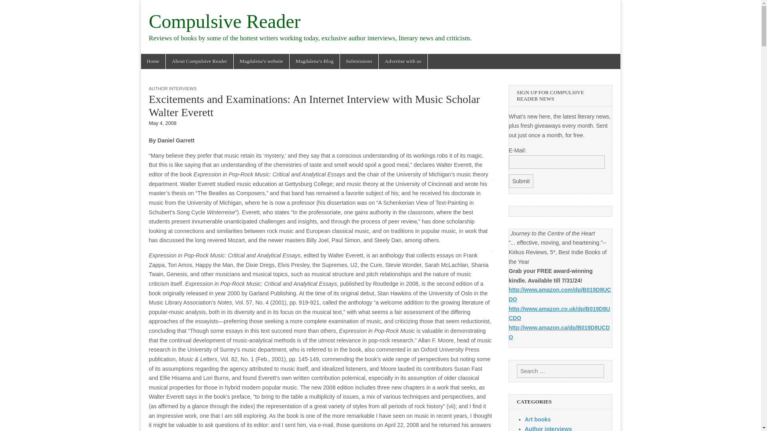  I want to click on Author interviews, so click(548, 429).